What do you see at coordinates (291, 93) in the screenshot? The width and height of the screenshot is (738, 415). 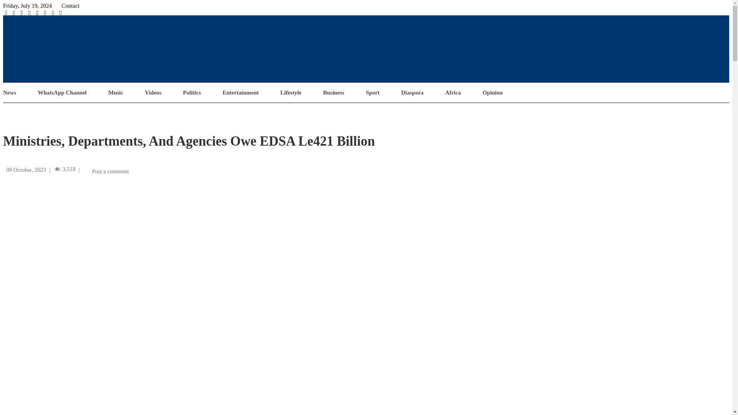 I see `Lifestyle` at bounding box center [291, 93].